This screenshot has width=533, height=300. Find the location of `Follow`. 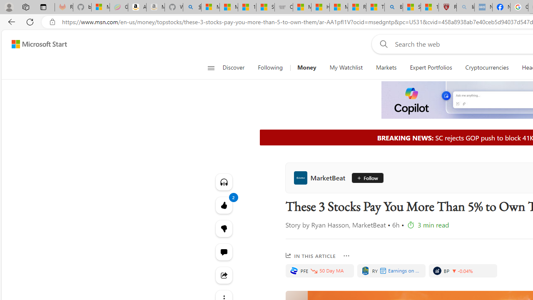

Follow is located at coordinates (365, 177).